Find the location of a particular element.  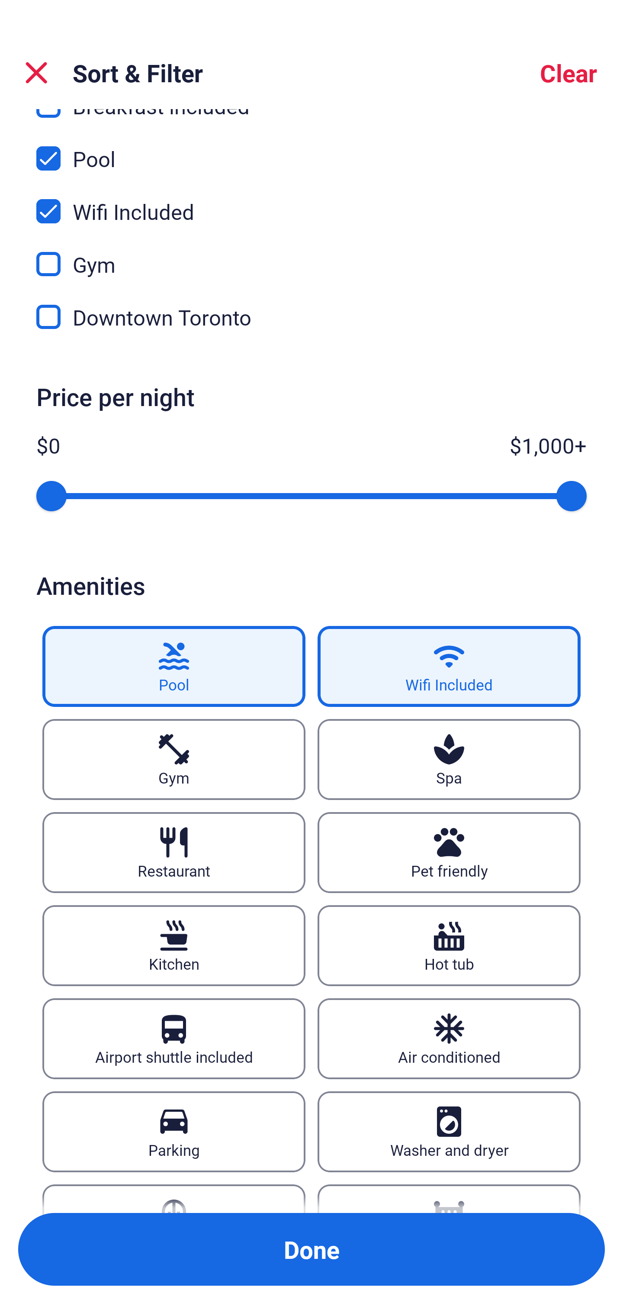

Wifi Included, Wifi Included is located at coordinates (311, 201).